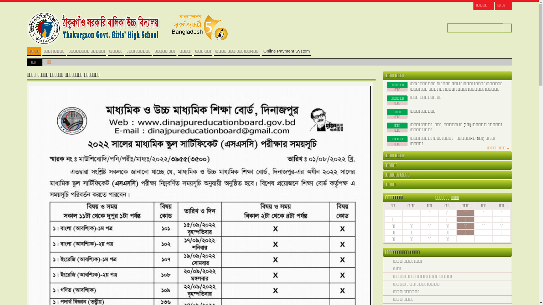 The width and height of the screenshot is (543, 305). What do you see at coordinates (506, 76) in the screenshot?
I see ` ` at bounding box center [506, 76].